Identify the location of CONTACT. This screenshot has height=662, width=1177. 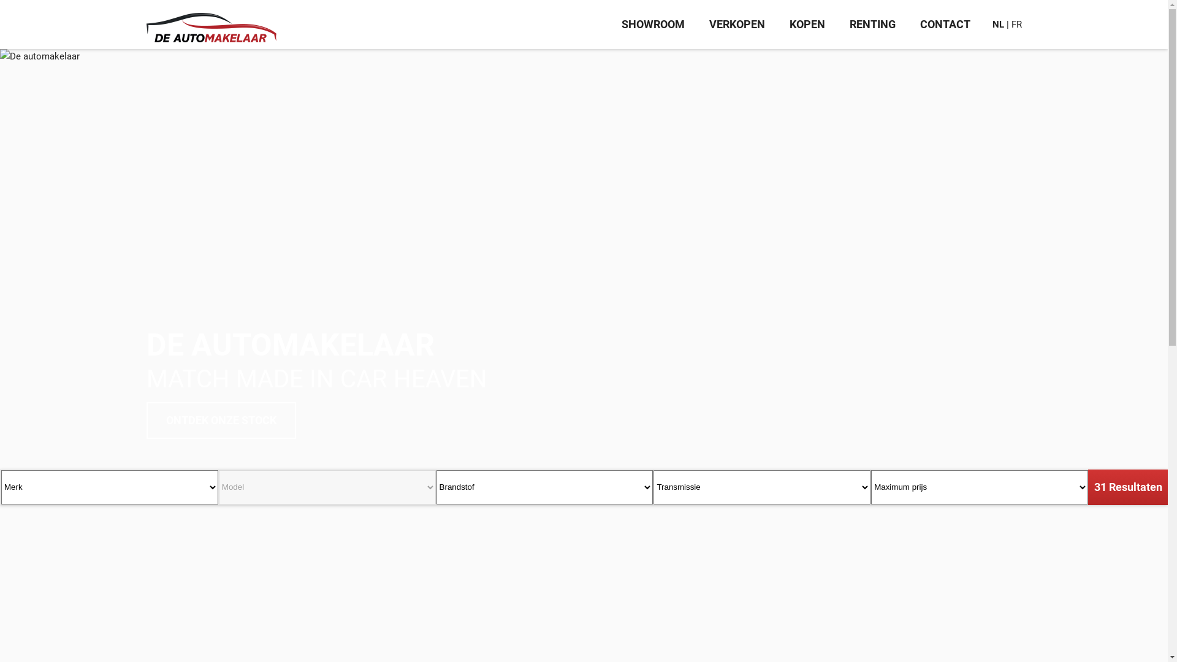
(945, 25).